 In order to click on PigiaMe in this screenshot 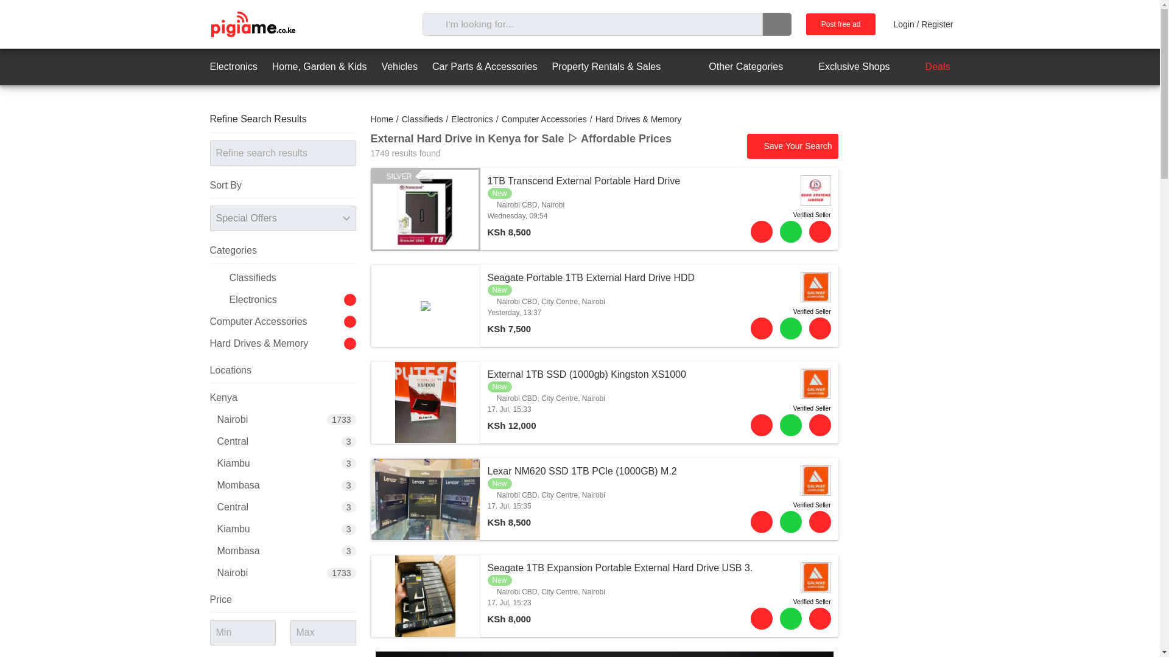, I will do `click(252, 24)`.